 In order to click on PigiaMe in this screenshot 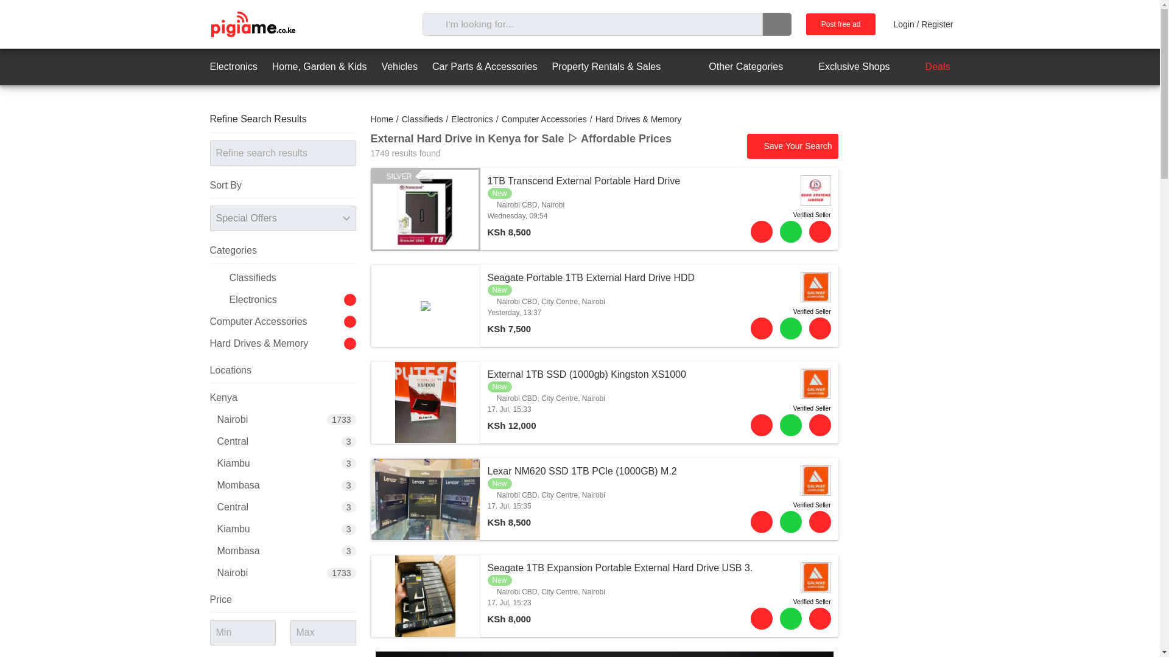, I will do `click(252, 24)`.